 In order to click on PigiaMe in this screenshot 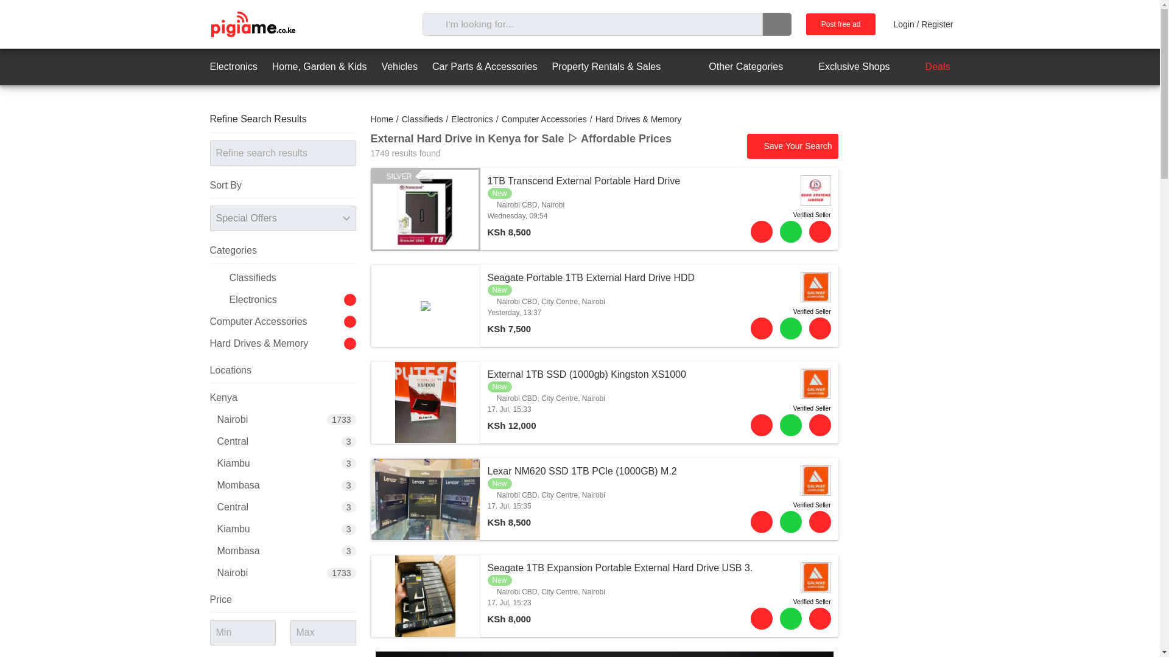, I will do `click(252, 24)`.